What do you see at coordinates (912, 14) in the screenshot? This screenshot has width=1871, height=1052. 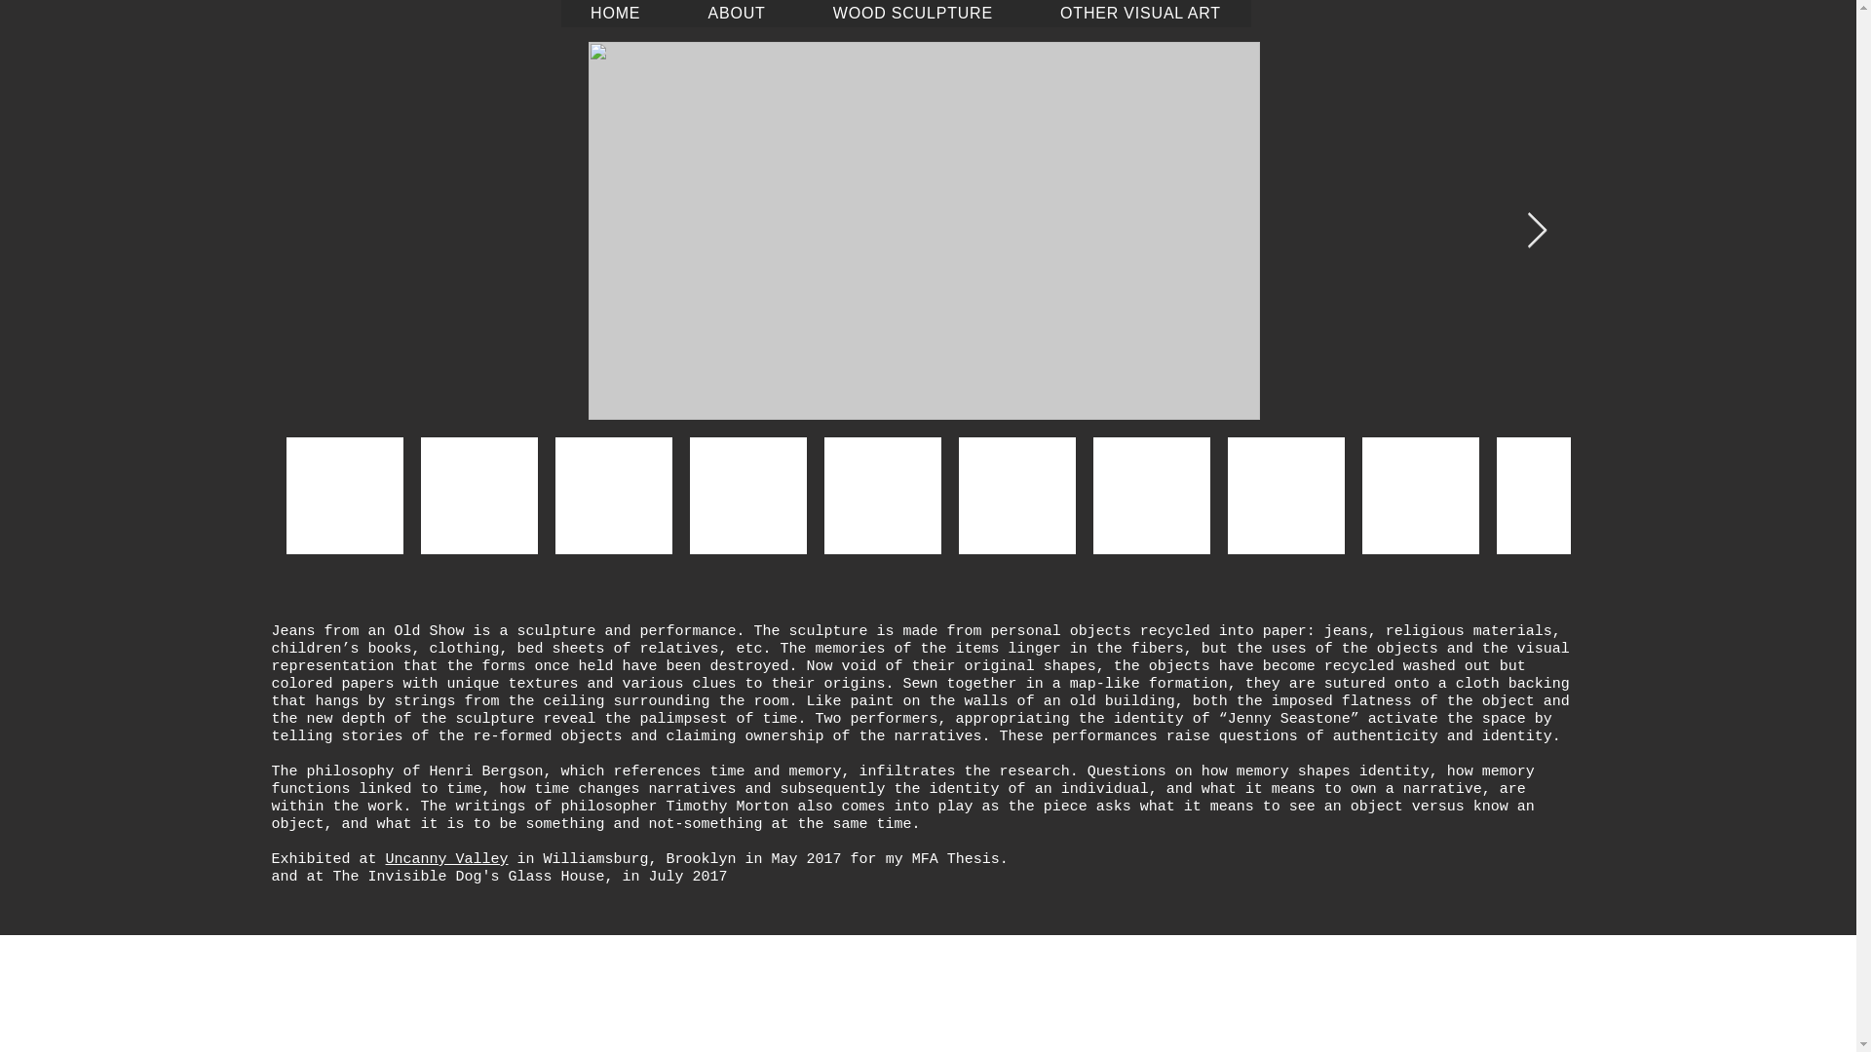 I see `WOOD SCULPTURE` at bounding box center [912, 14].